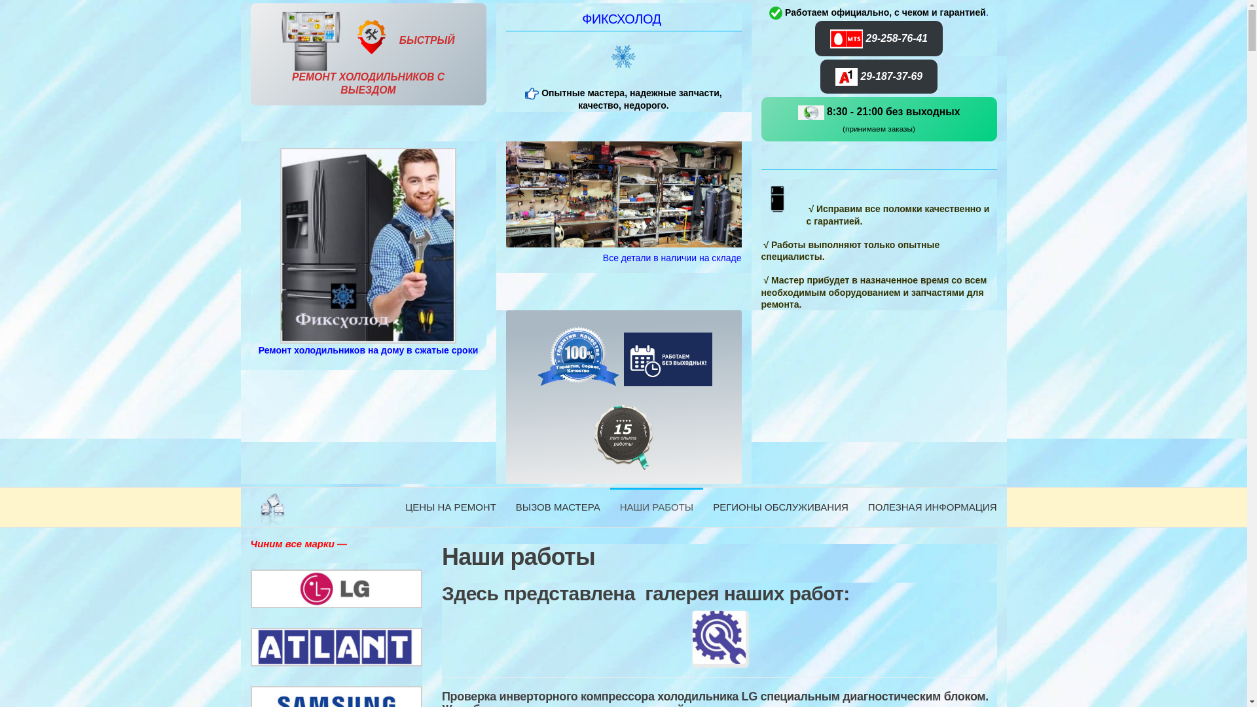 The image size is (1257, 707). What do you see at coordinates (879, 77) in the screenshot?
I see `29-187-37-69` at bounding box center [879, 77].